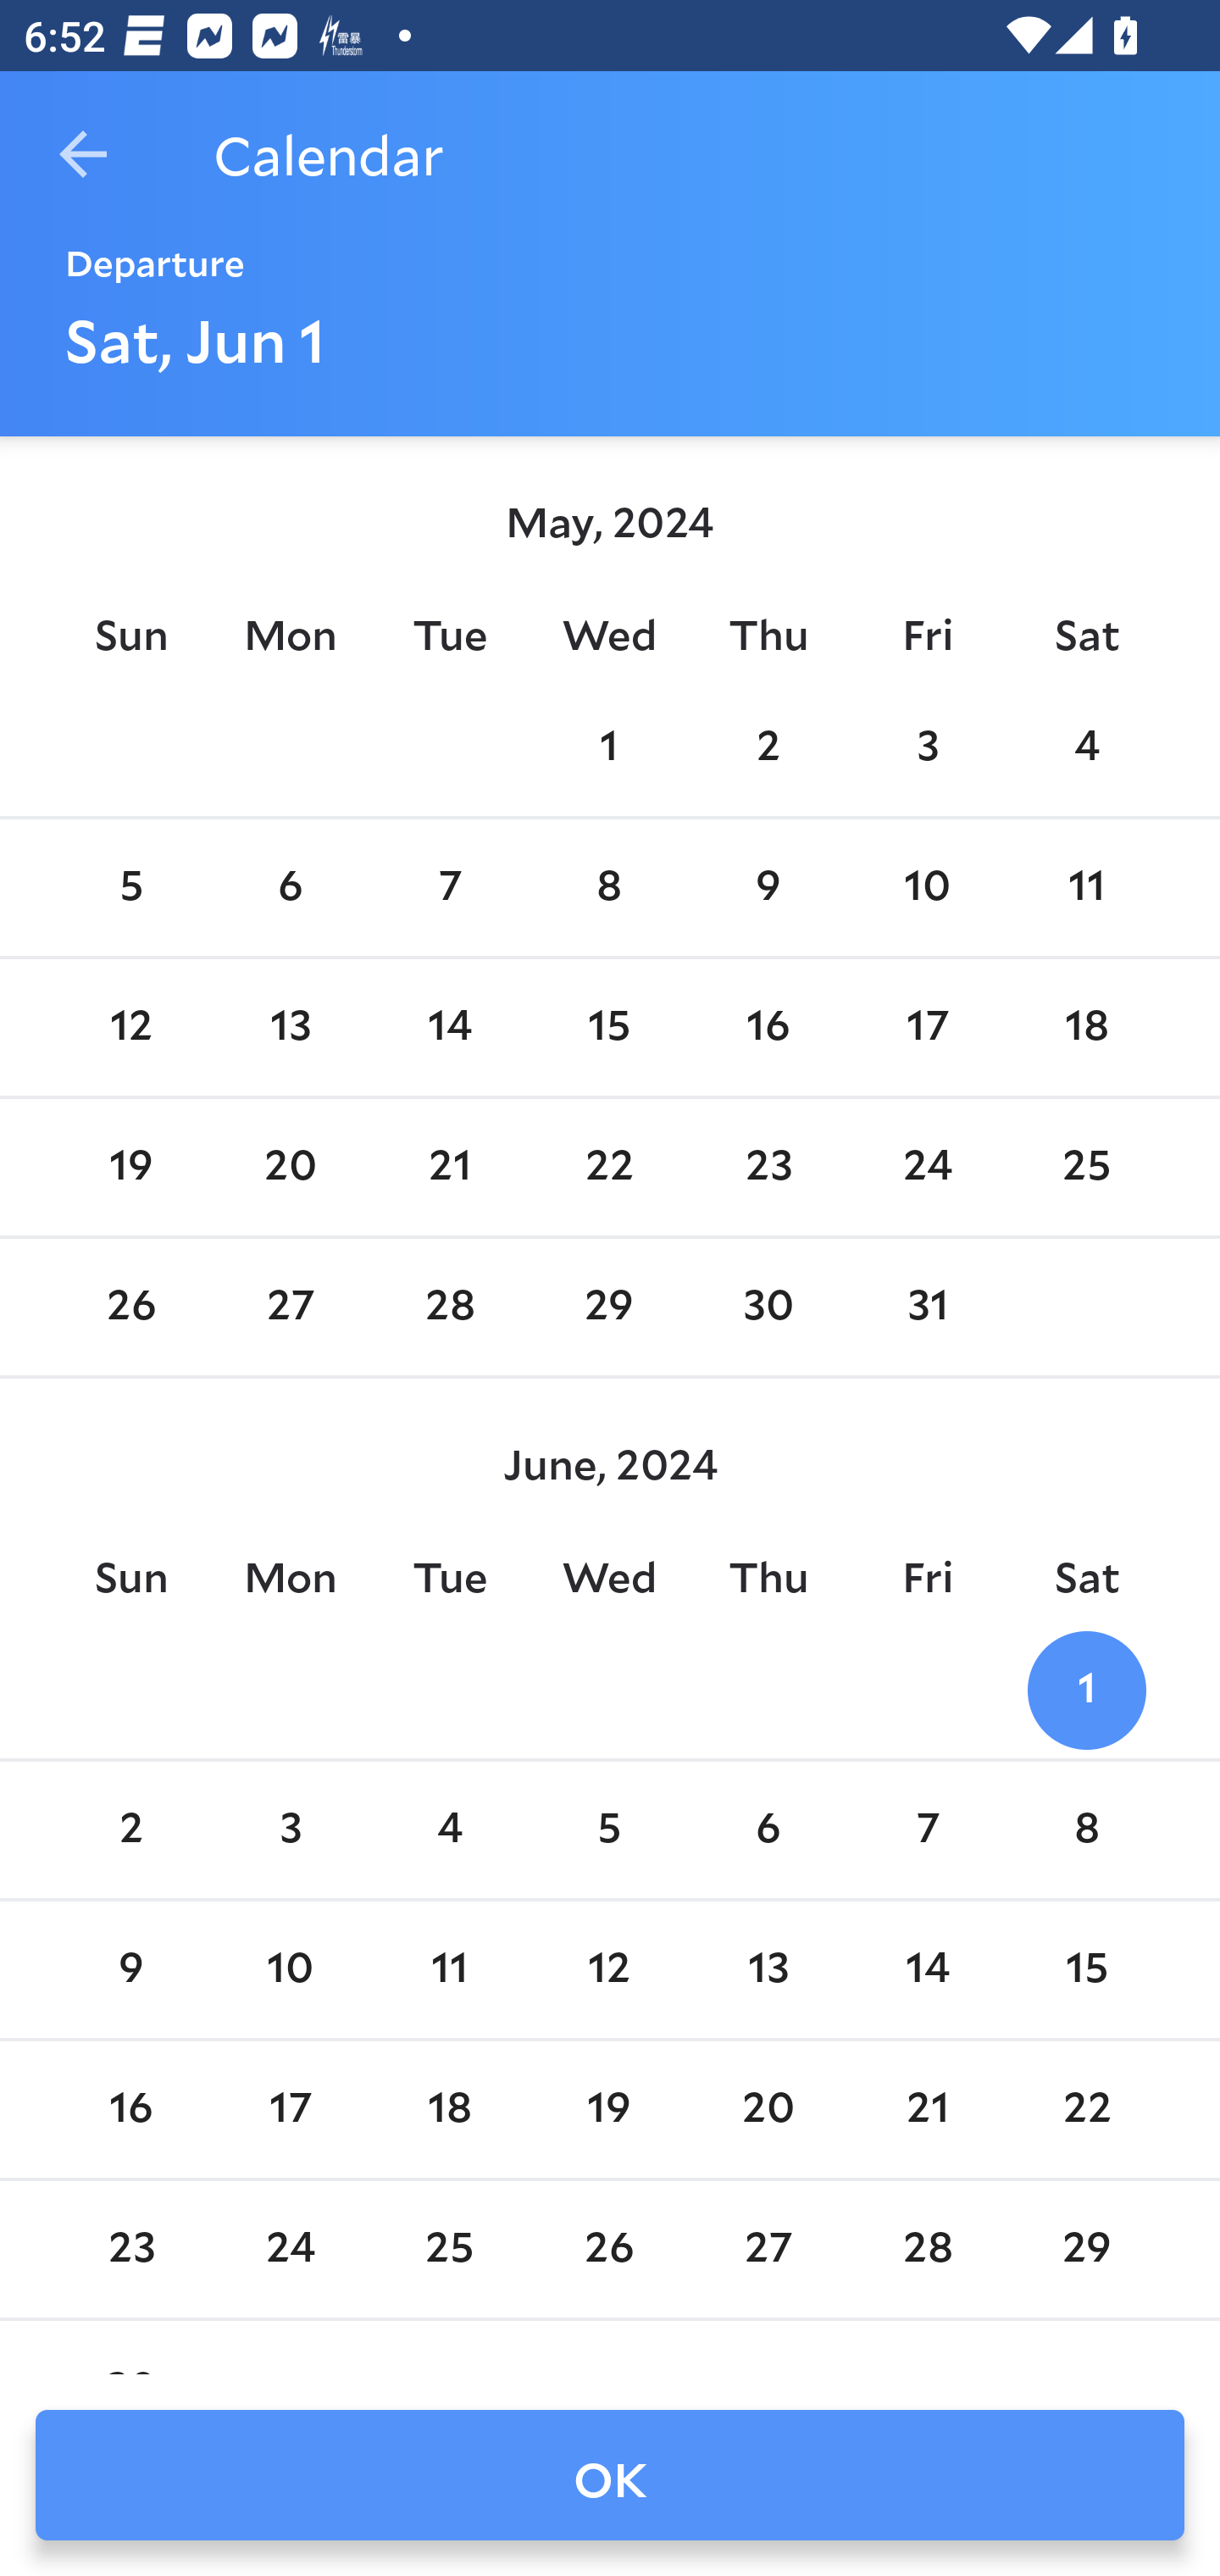 Image resolution: width=1220 pixels, height=2576 pixels. I want to click on 9, so click(768, 888).